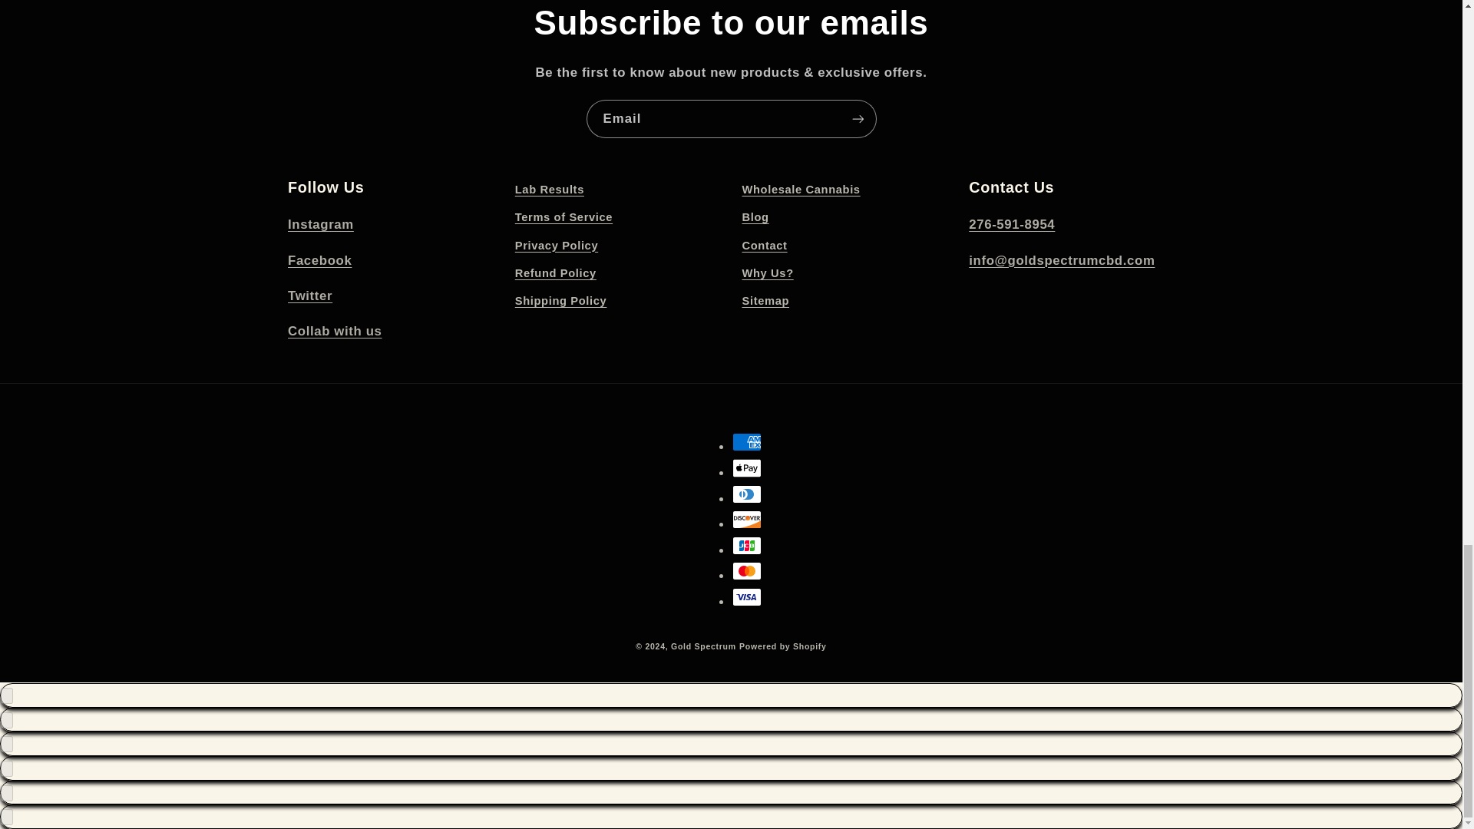 The image size is (1474, 829). I want to click on Apple Pay, so click(747, 468).